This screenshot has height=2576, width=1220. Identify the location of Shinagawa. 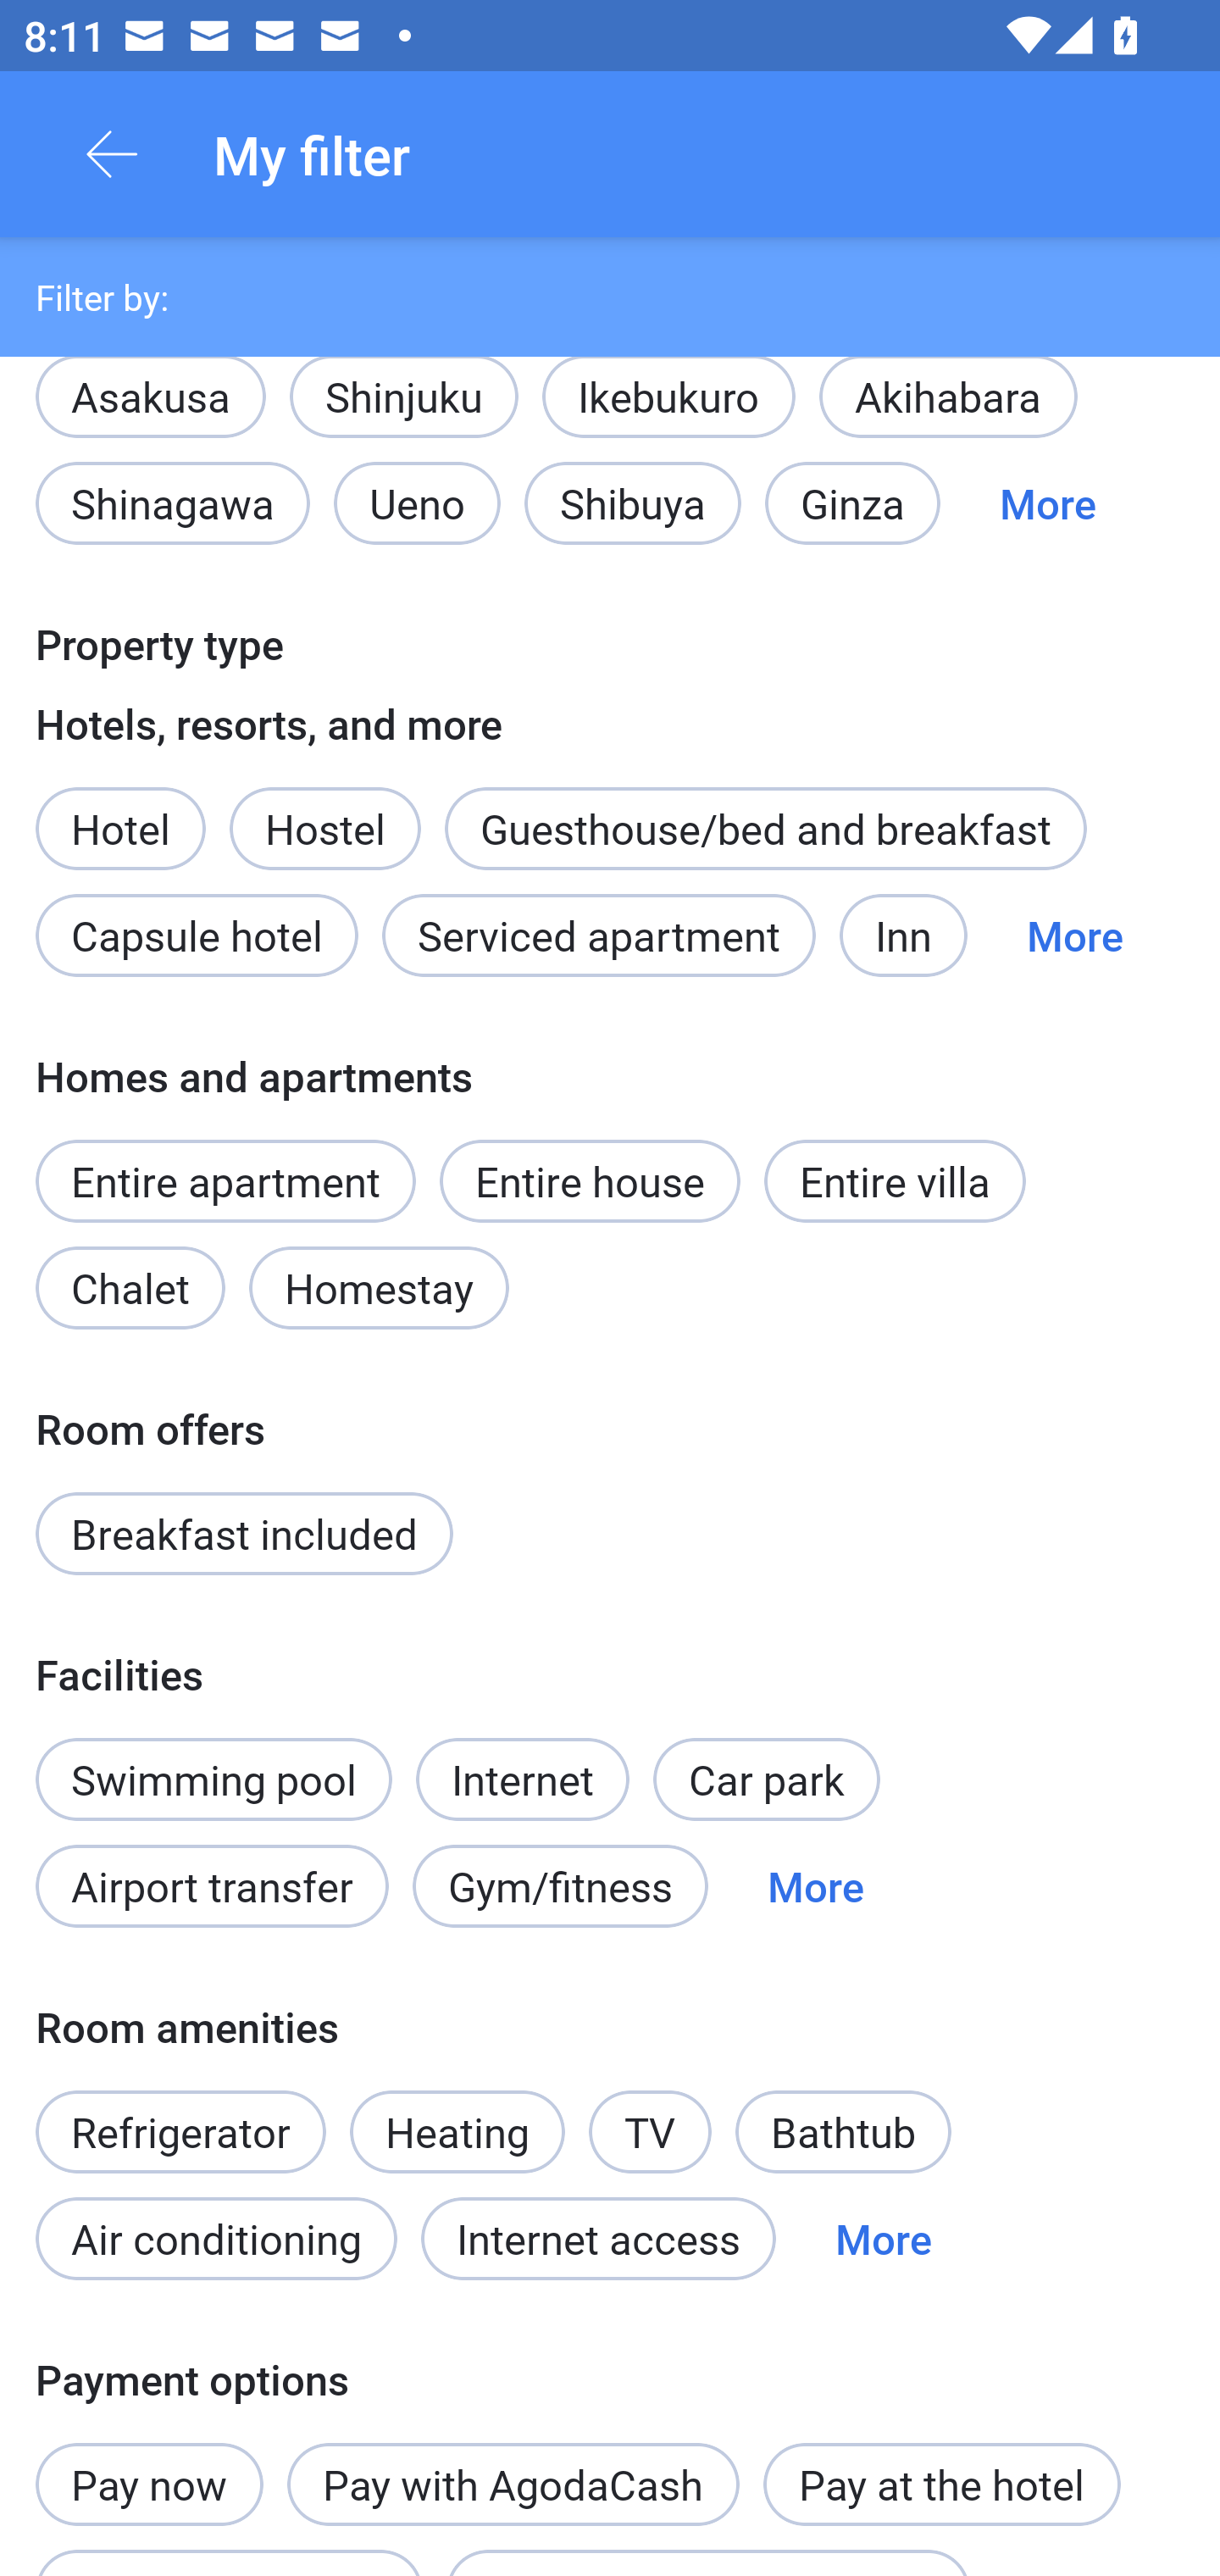
(172, 503).